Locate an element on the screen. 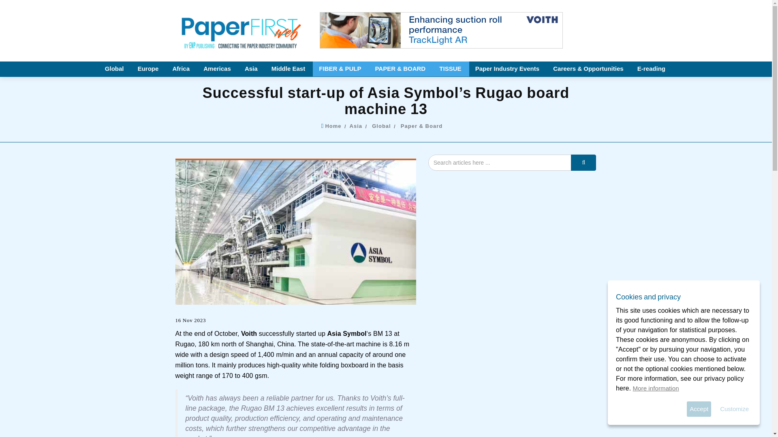 The width and height of the screenshot is (778, 437). Global is located at coordinates (115, 69).